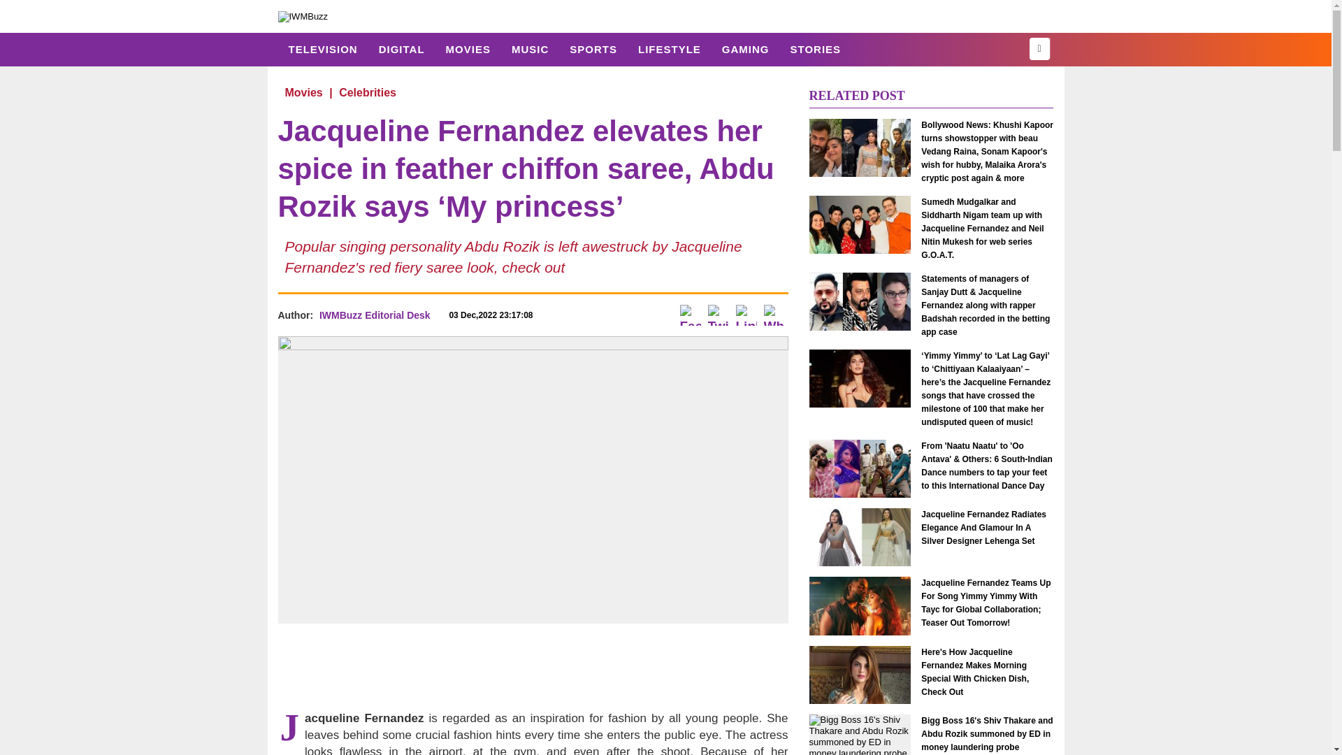 The width and height of the screenshot is (1342, 755). Describe the element at coordinates (468, 49) in the screenshot. I see `Movies` at that location.